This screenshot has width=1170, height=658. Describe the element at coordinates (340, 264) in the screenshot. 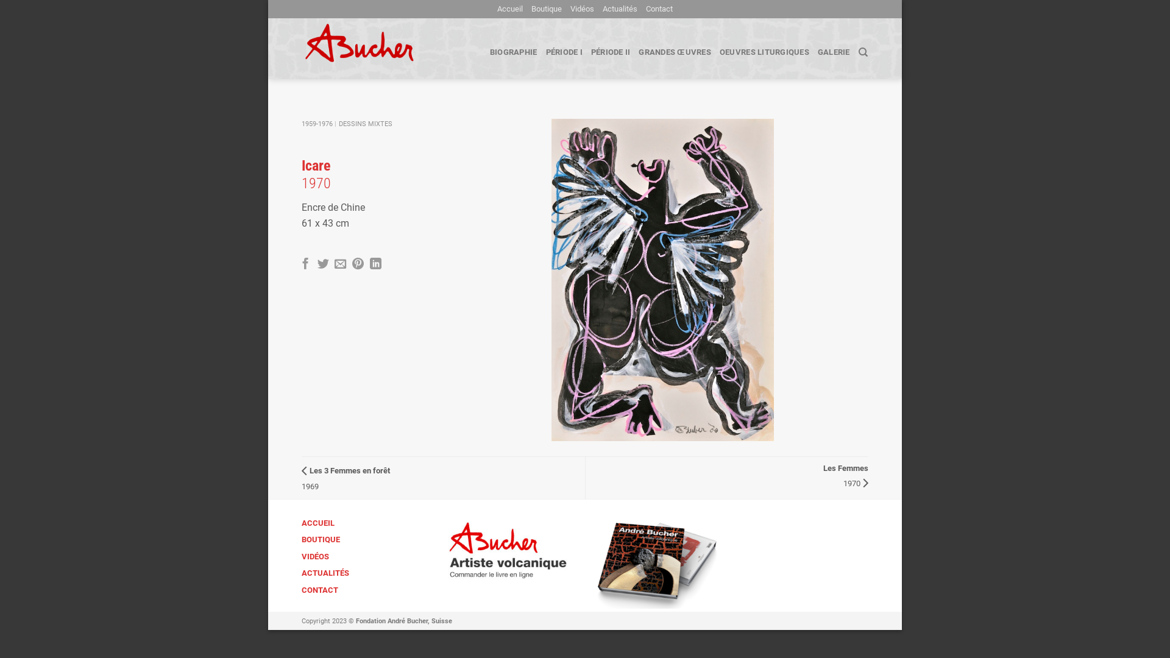

I see `Envoyer par mail` at that location.